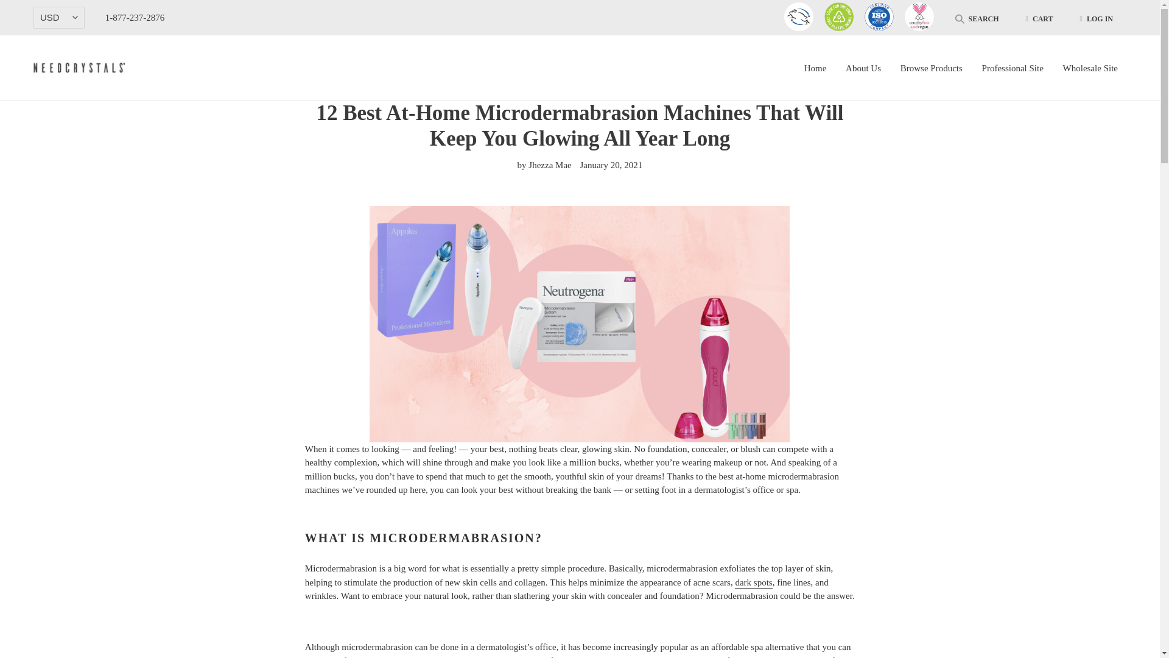 The width and height of the screenshot is (1169, 658). What do you see at coordinates (932, 68) in the screenshot?
I see `Browse Products` at bounding box center [932, 68].